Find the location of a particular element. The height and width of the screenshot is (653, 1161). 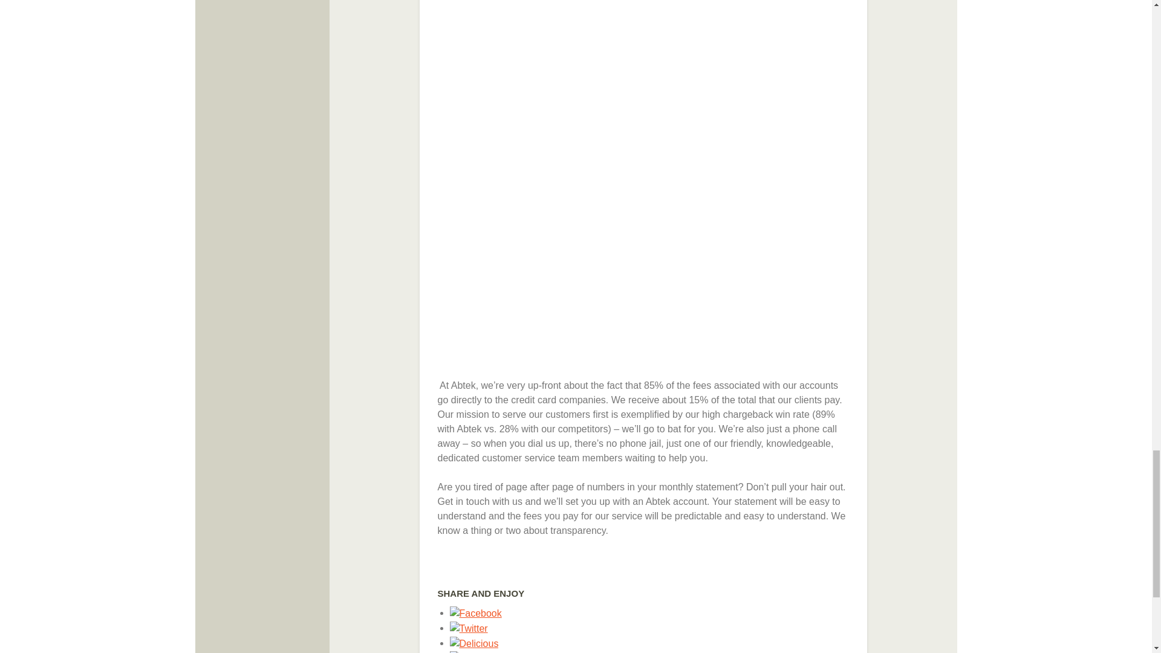

Tweet this ! is located at coordinates (469, 628).